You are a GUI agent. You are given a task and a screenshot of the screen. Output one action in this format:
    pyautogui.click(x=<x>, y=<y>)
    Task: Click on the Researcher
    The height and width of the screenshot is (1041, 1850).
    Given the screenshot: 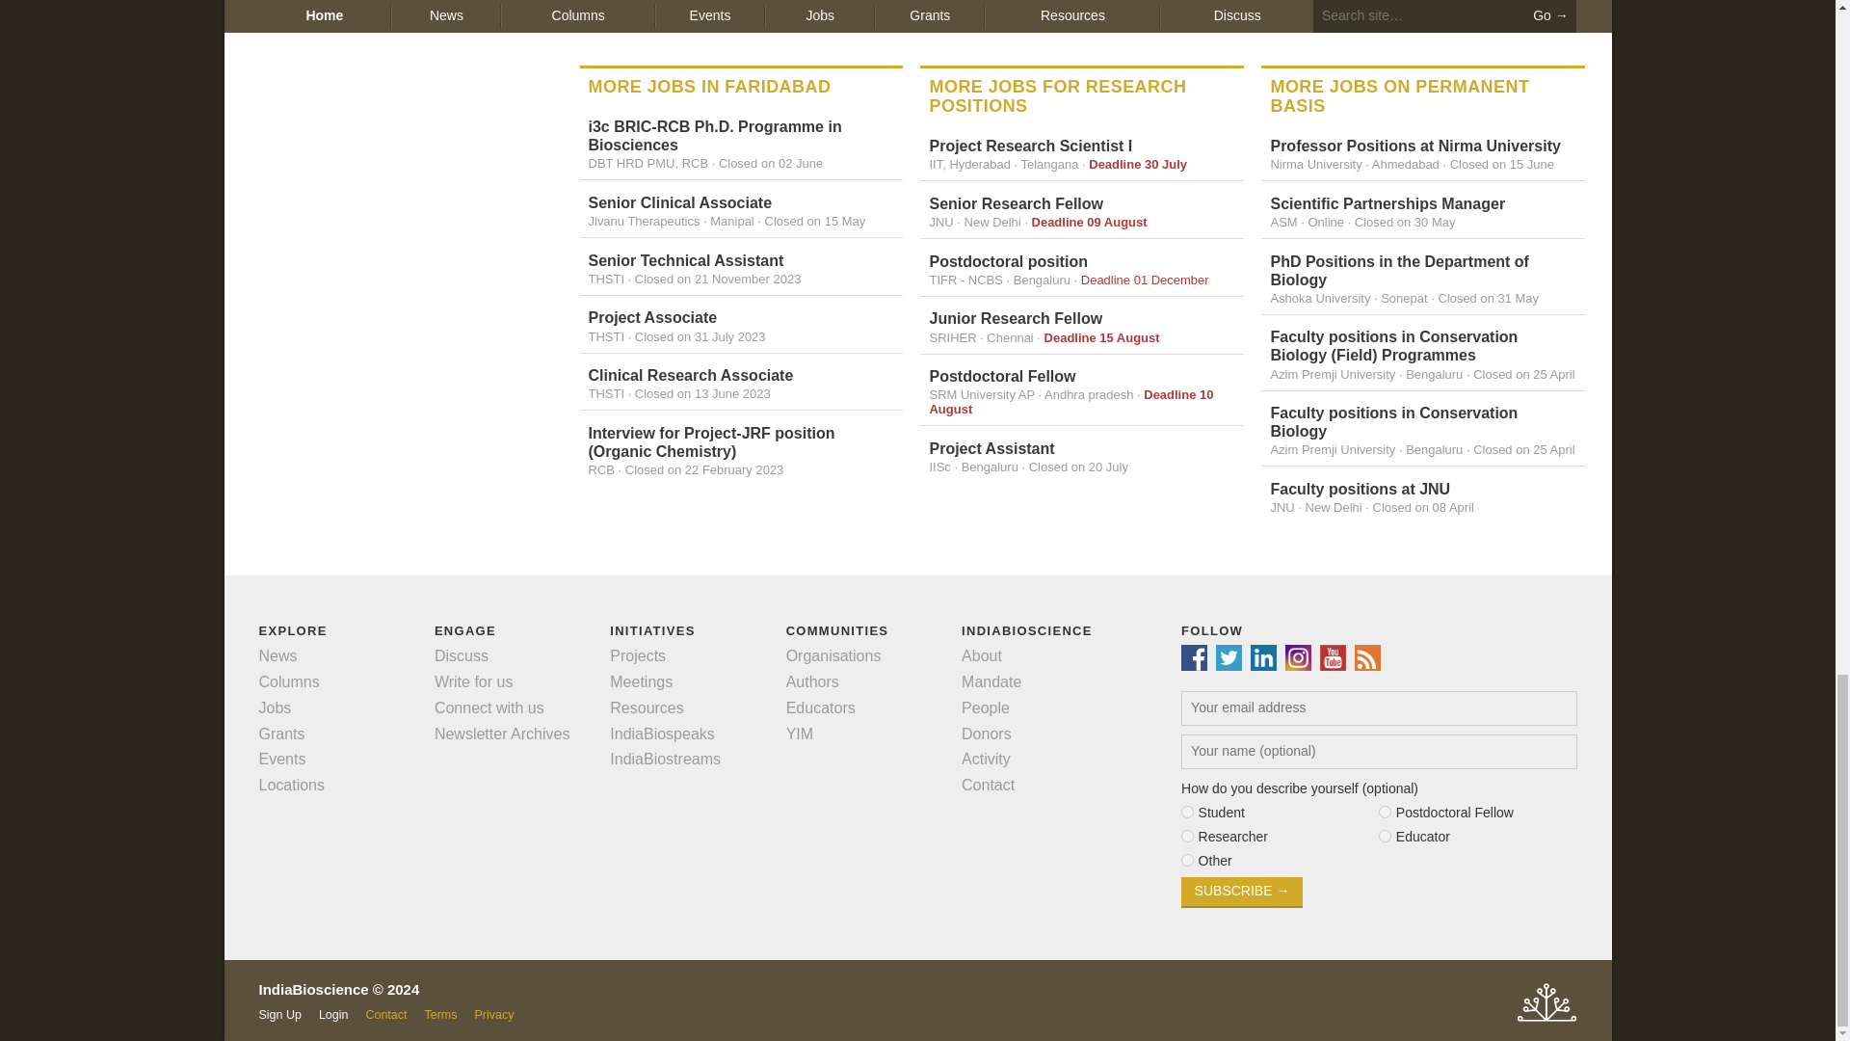 What is the action you would take?
    pyautogui.click(x=1187, y=835)
    